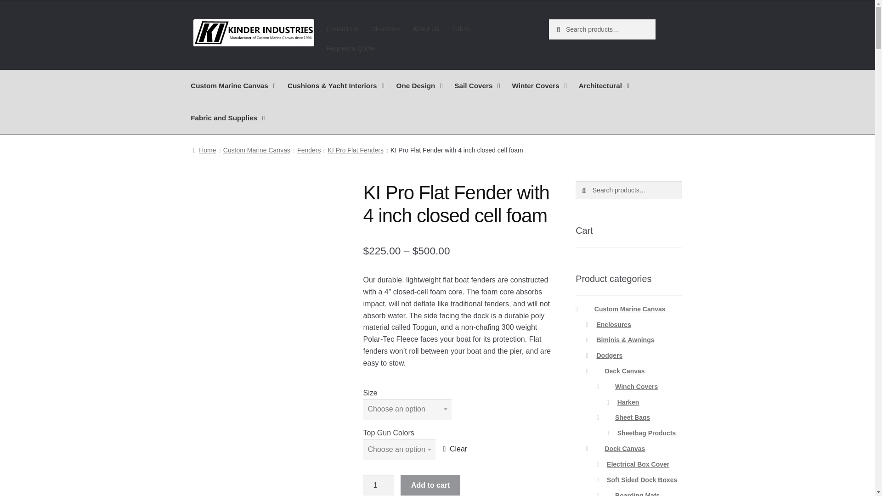 The width and height of the screenshot is (882, 496). I want to click on Custom Marine Canvas, so click(233, 86).